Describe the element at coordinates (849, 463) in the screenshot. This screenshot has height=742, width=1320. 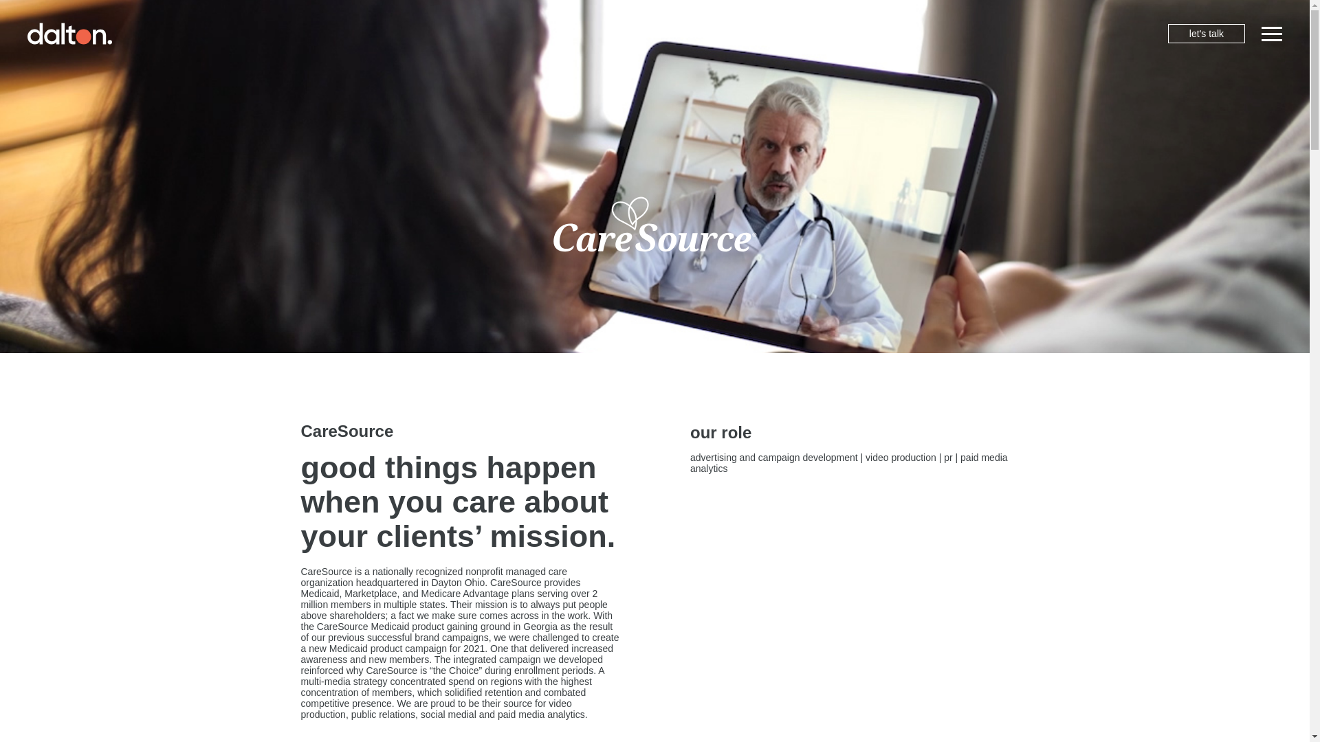
I see `paid media analytics` at that location.